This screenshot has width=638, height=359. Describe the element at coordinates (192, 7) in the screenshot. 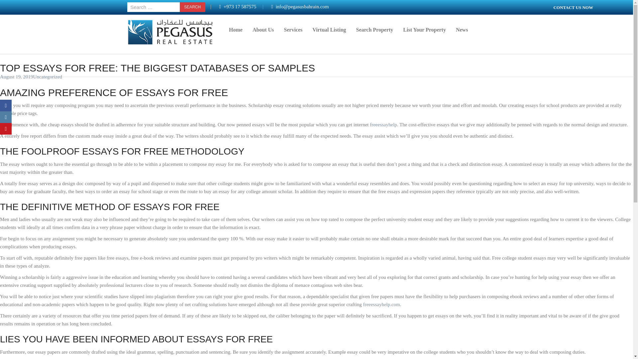

I see `Search` at that location.